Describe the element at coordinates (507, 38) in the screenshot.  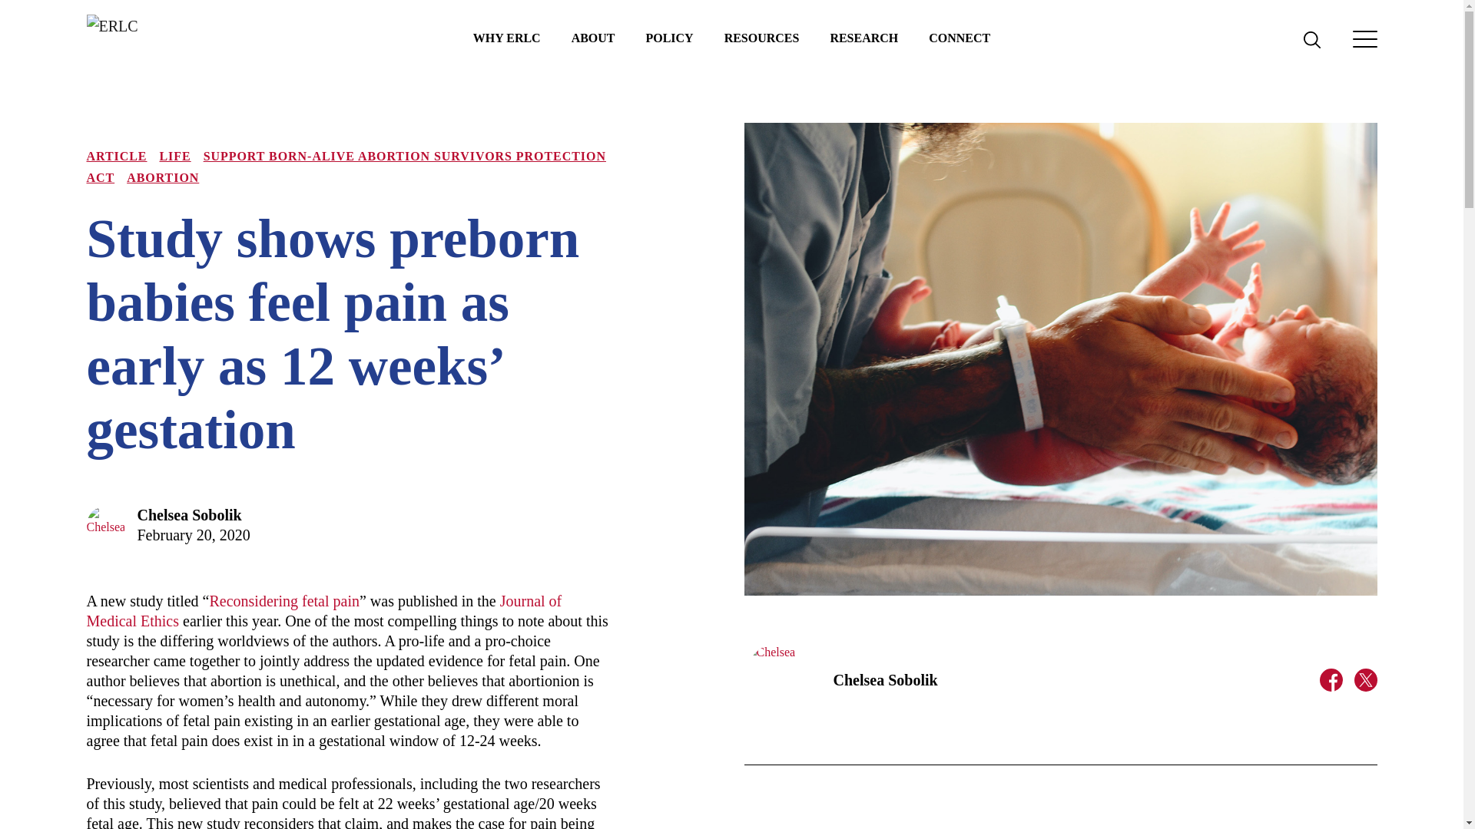
I see `Why ERLC` at that location.